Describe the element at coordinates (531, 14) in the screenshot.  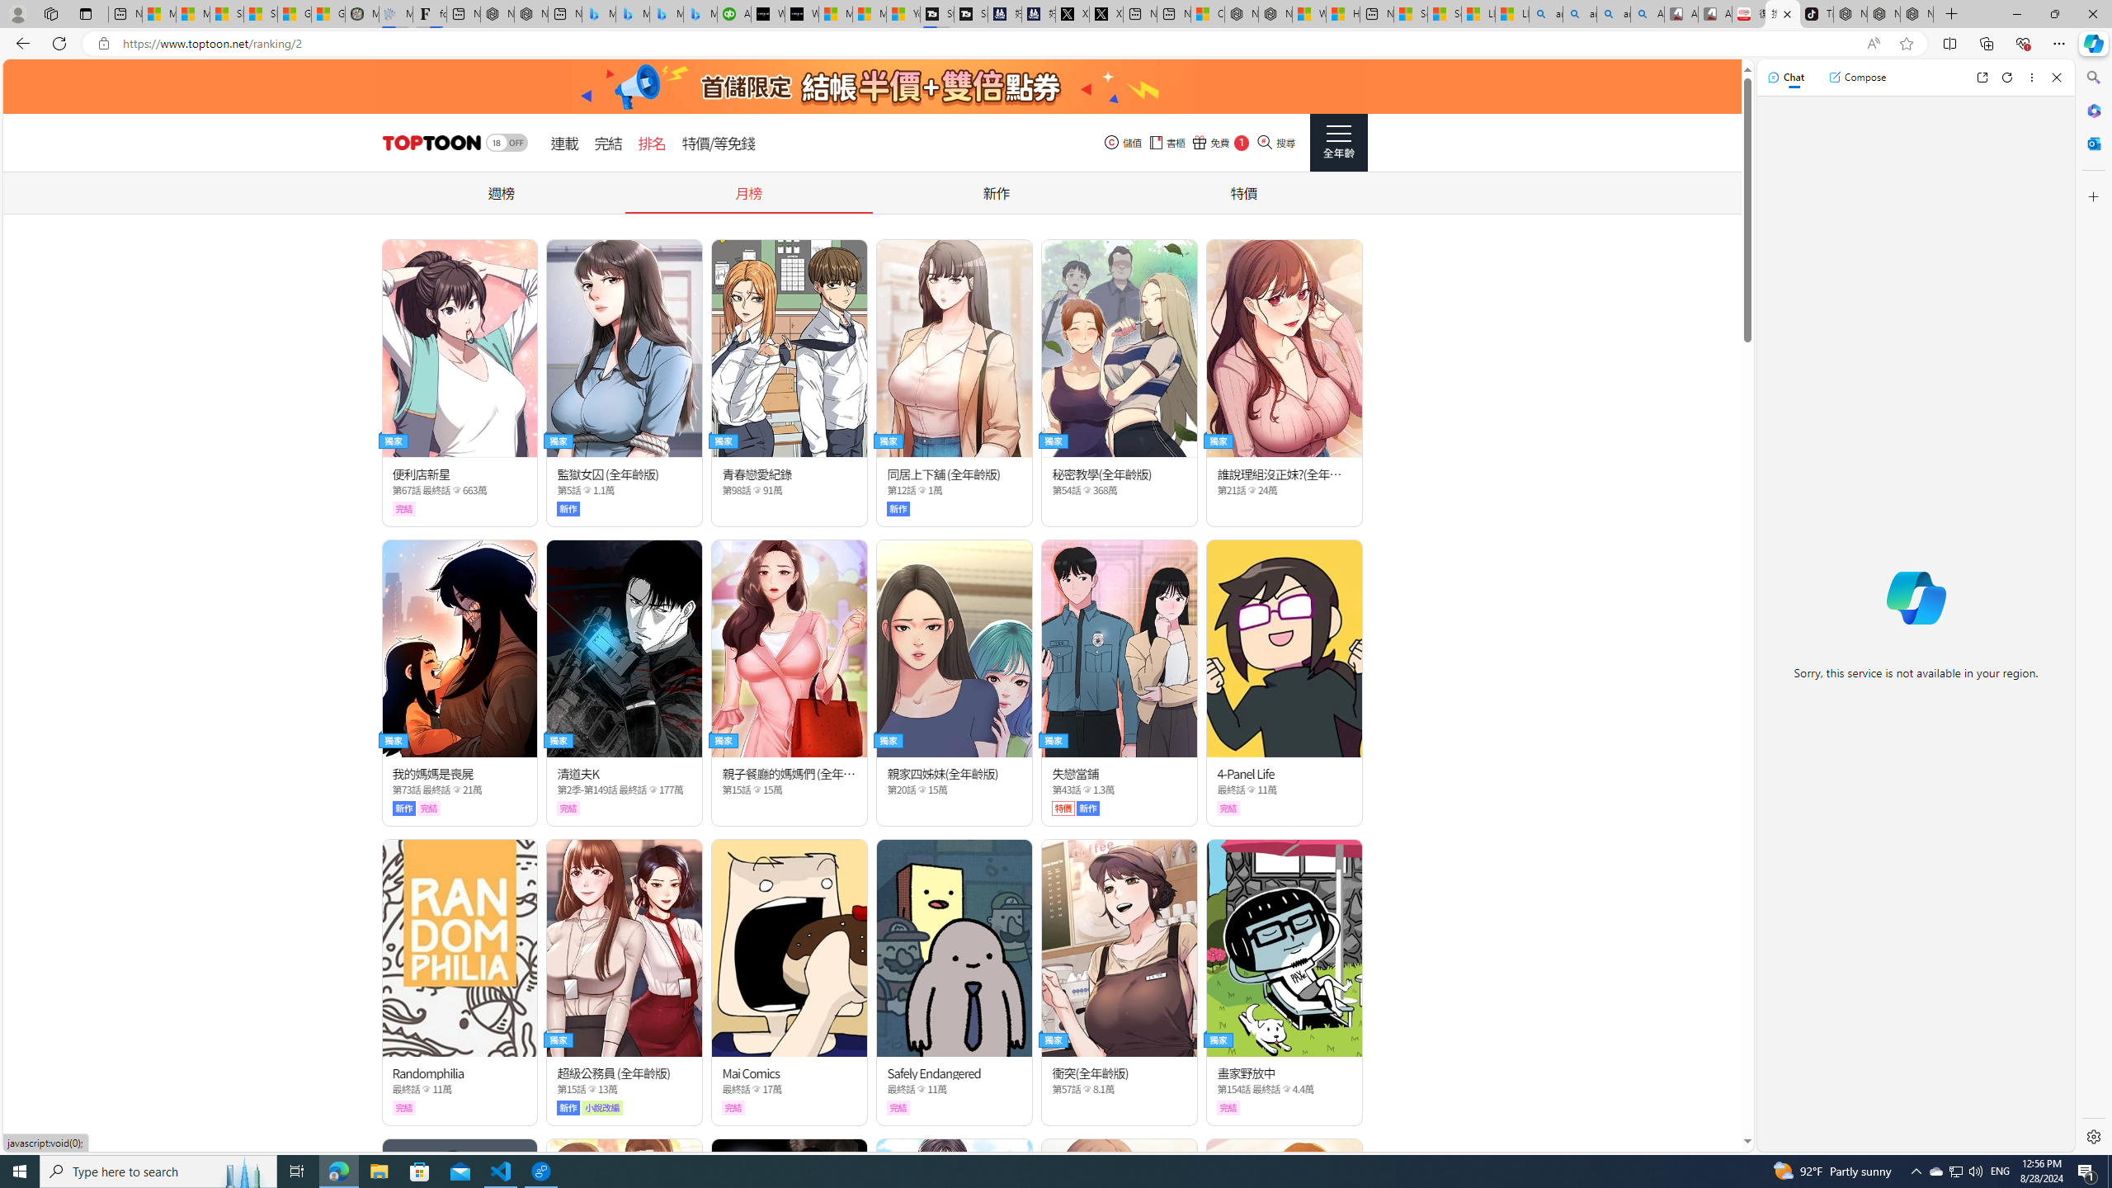
I see `Nordace - #1 Japanese Best-Seller - Siena Smart Backpack` at that location.